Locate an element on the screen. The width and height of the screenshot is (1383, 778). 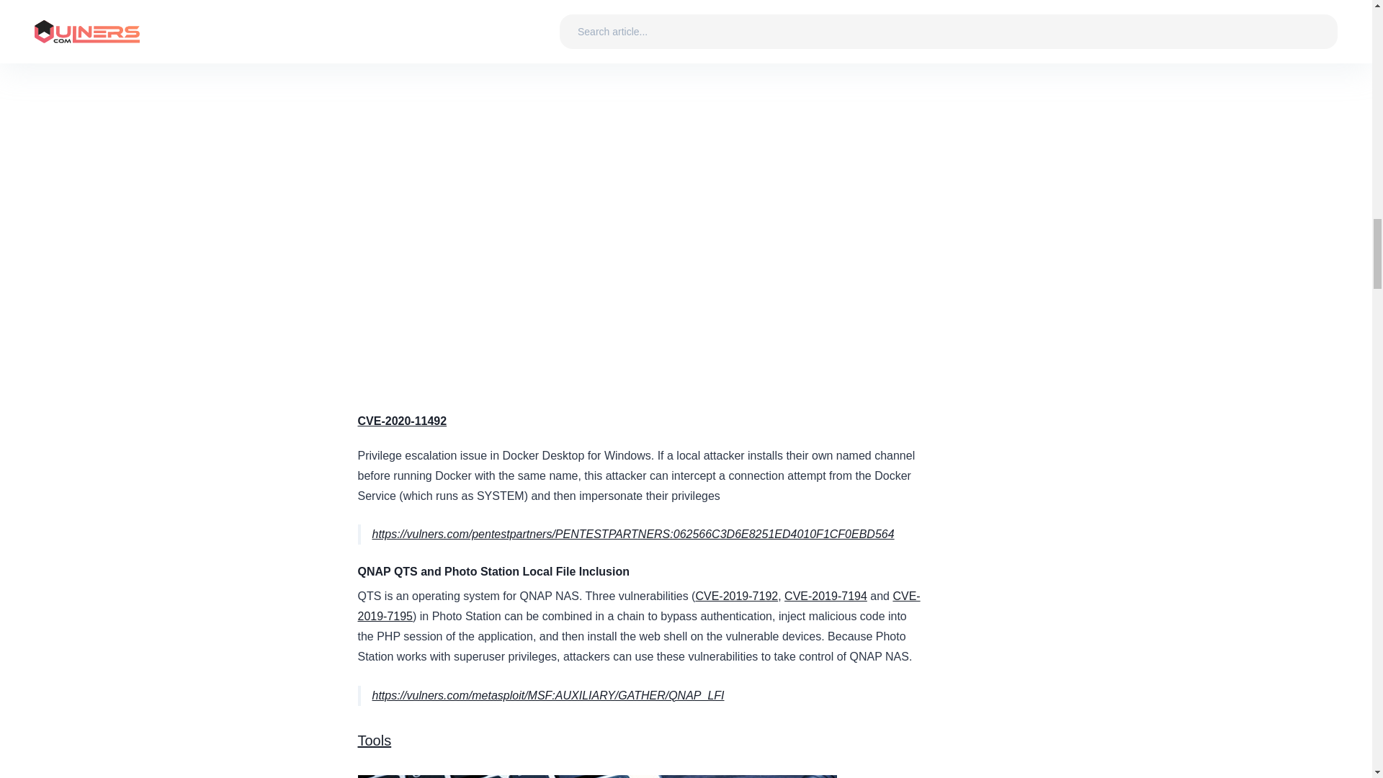
Tools is located at coordinates (374, 741).